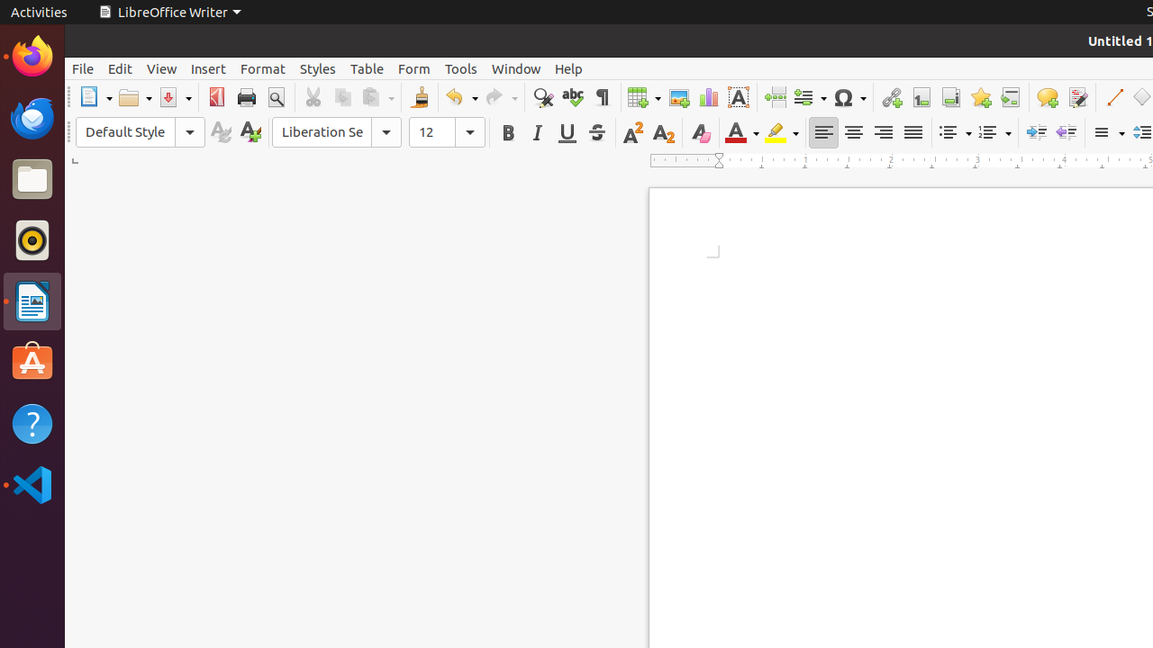  I want to click on LibreOffice Writer, so click(32, 301).